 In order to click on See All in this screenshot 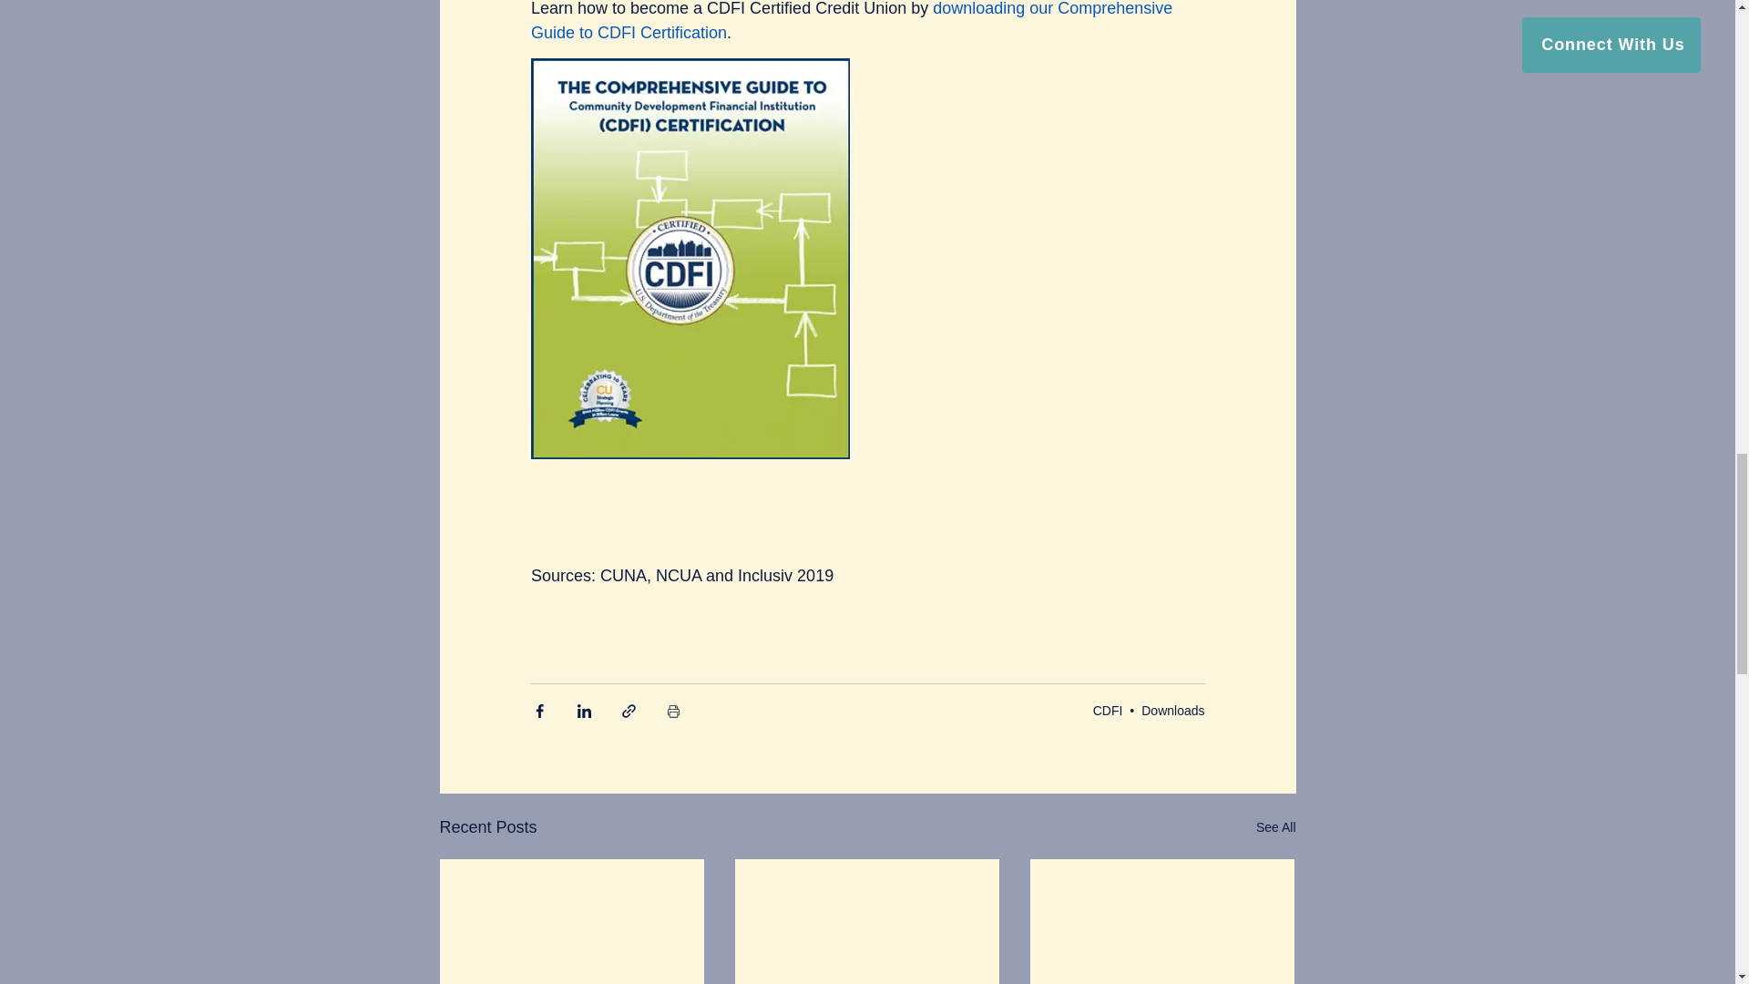, I will do `click(1275, 827)`.